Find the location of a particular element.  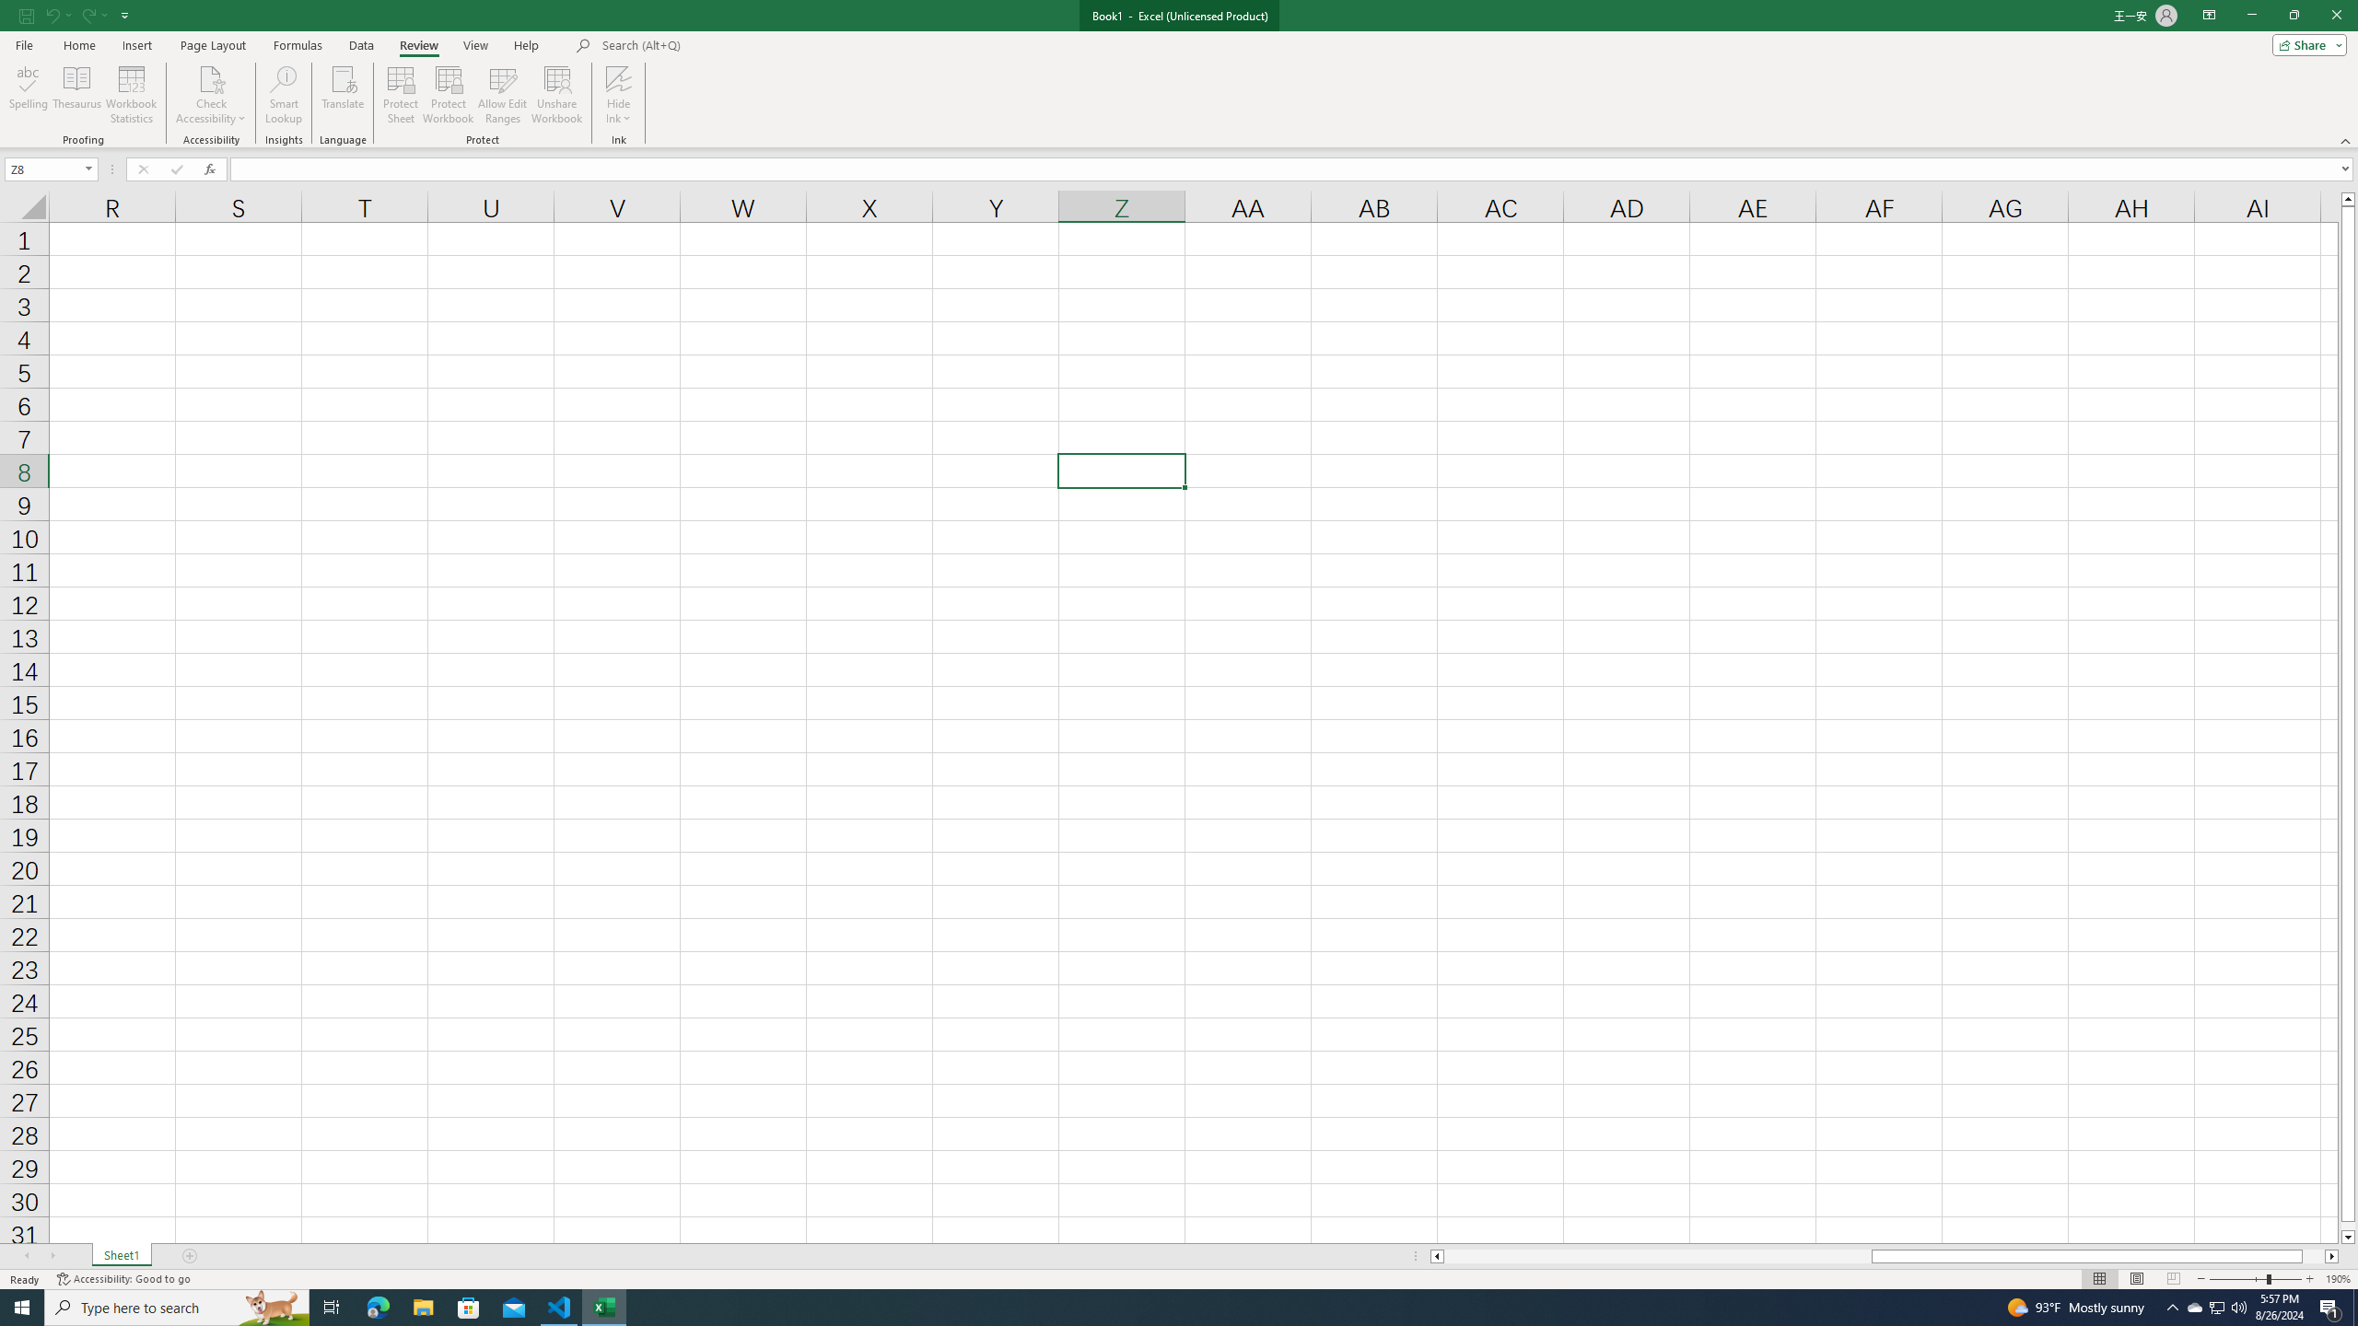

Scroll Left is located at coordinates (27, 1256).